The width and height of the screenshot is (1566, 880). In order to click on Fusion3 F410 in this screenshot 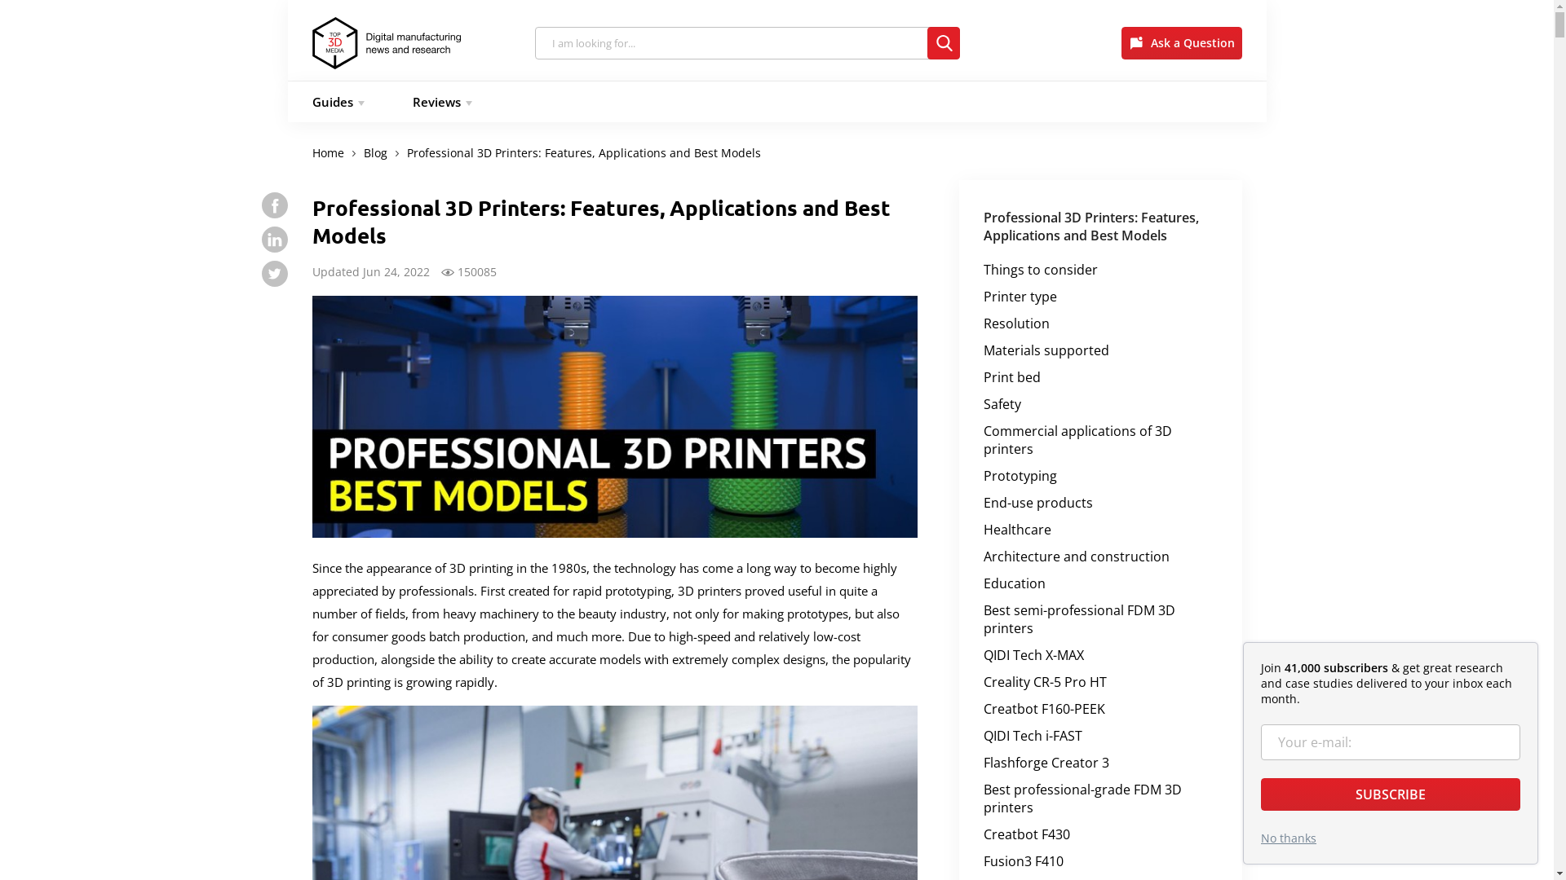, I will do `click(1024, 861)`.